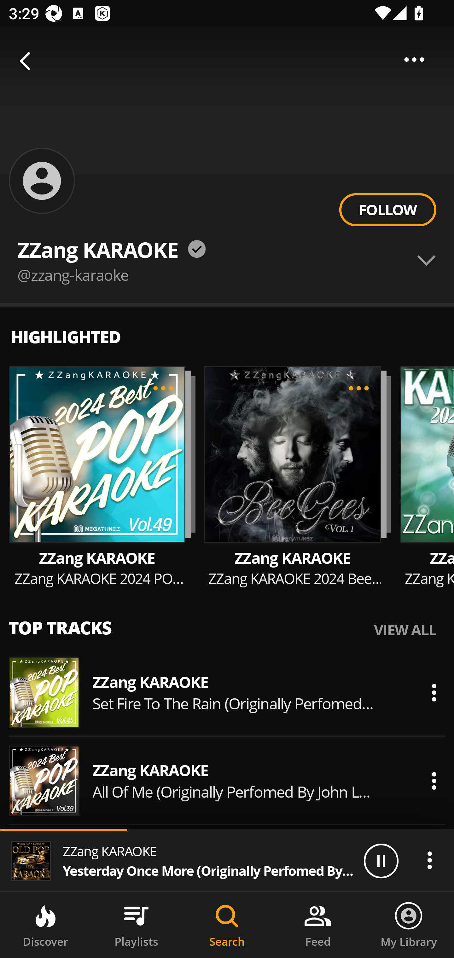 This screenshot has height=958, width=454. Describe the element at coordinates (429, 860) in the screenshot. I see `Actions` at that location.